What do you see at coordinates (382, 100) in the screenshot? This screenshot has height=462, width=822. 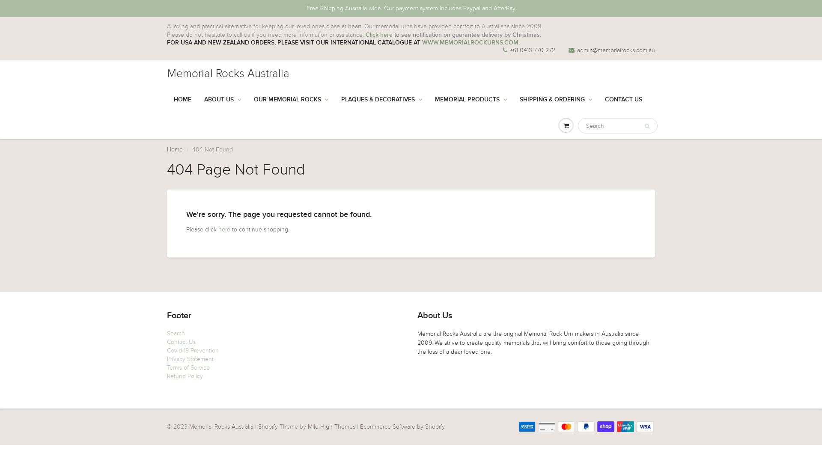 I see `PLAQUES & DECORATIVES` at bounding box center [382, 100].